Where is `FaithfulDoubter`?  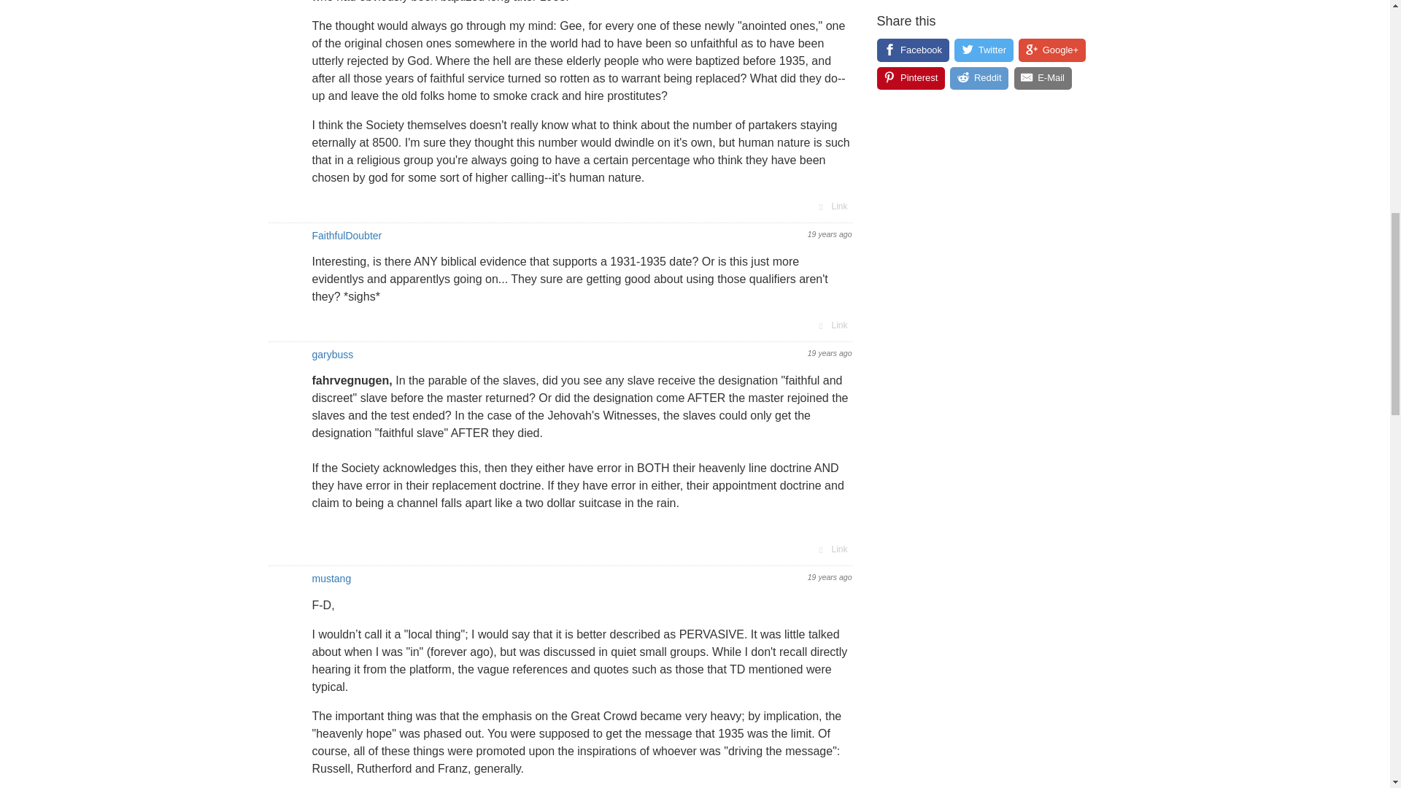
FaithfulDoubter is located at coordinates (347, 235).